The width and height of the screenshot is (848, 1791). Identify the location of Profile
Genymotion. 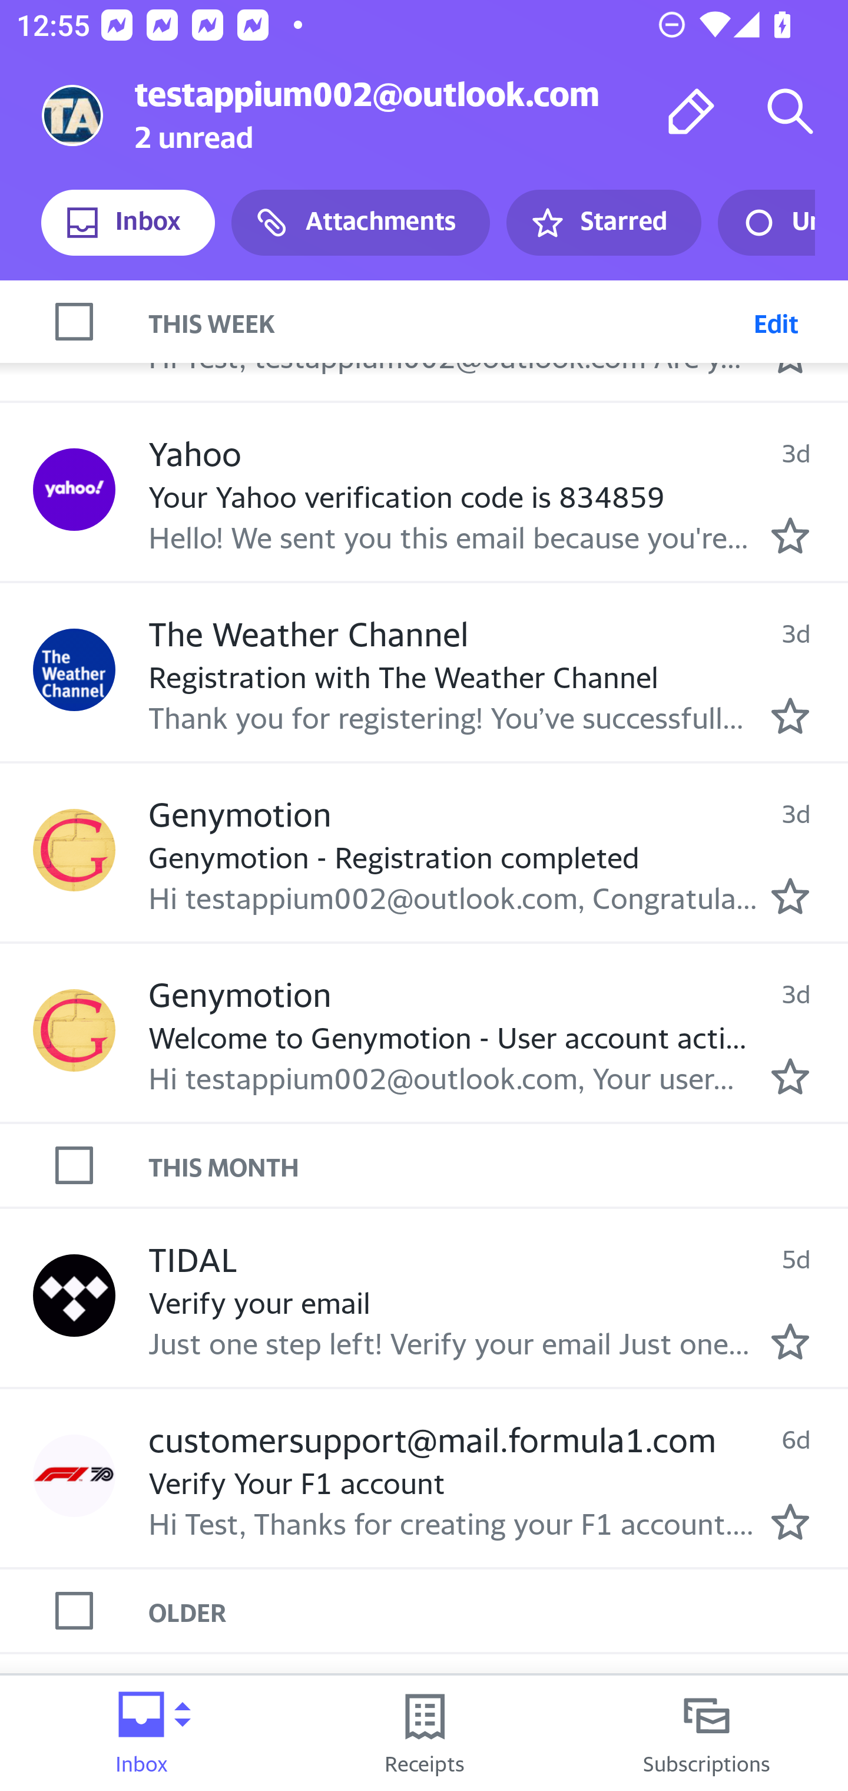
(74, 1030).